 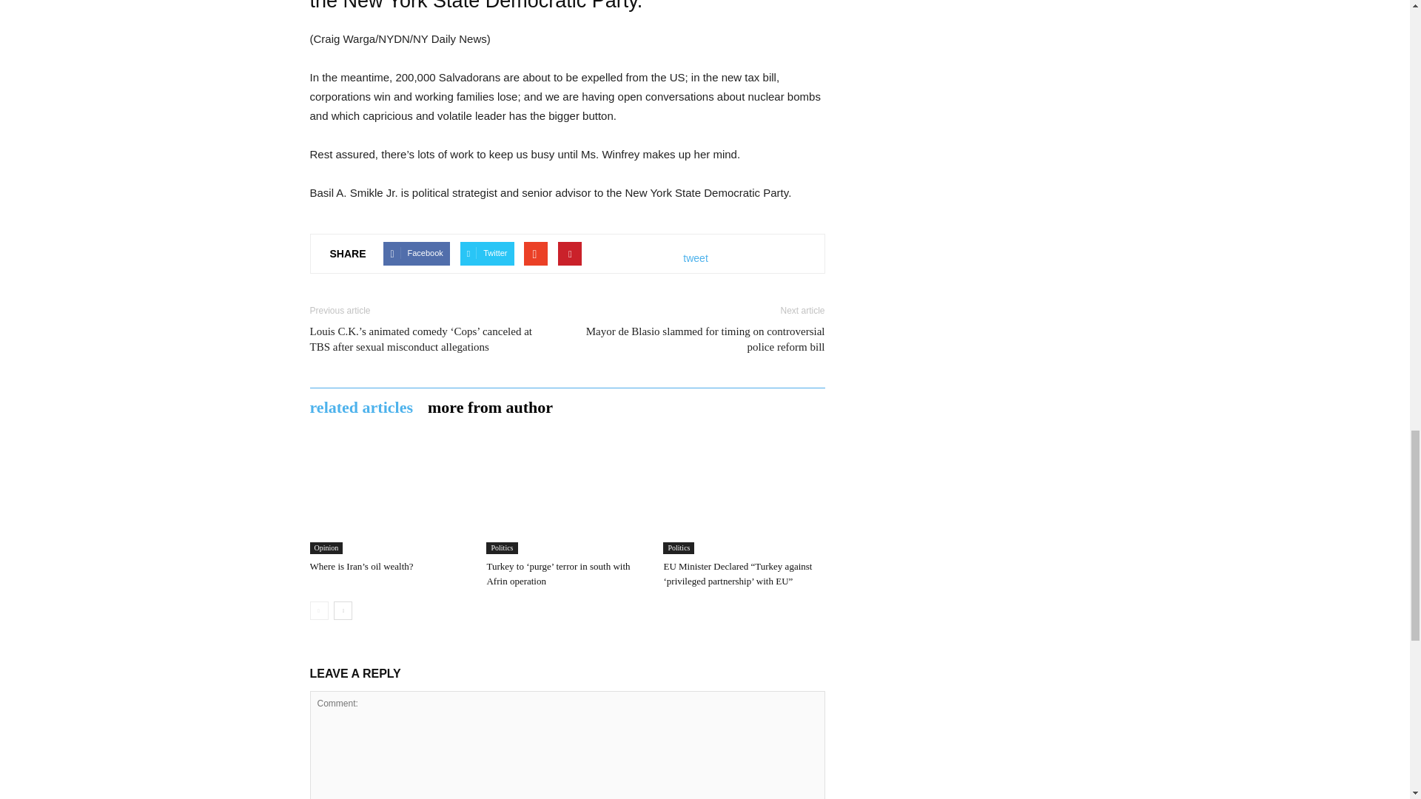 What do you see at coordinates (487, 253) in the screenshot?
I see `Twitter` at bounding box center [487, 253].